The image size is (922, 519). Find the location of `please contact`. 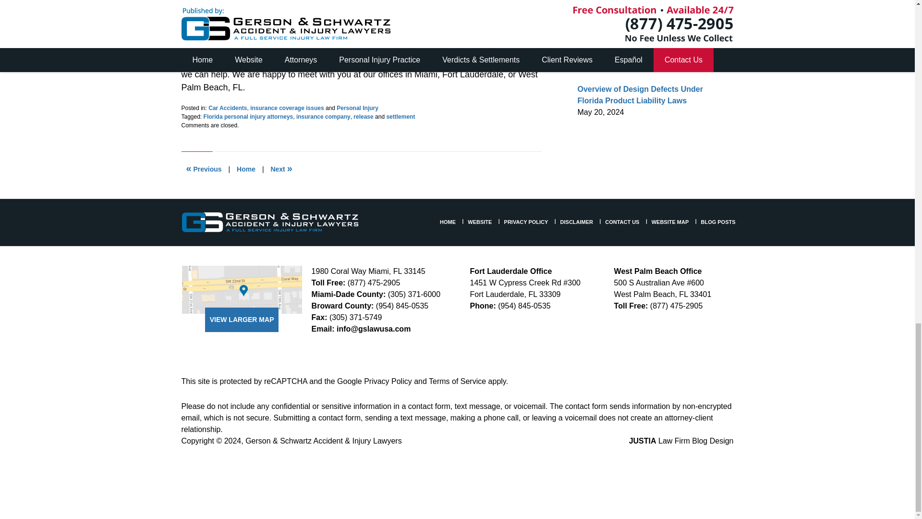

please contact is located at coordinates (366, 62).